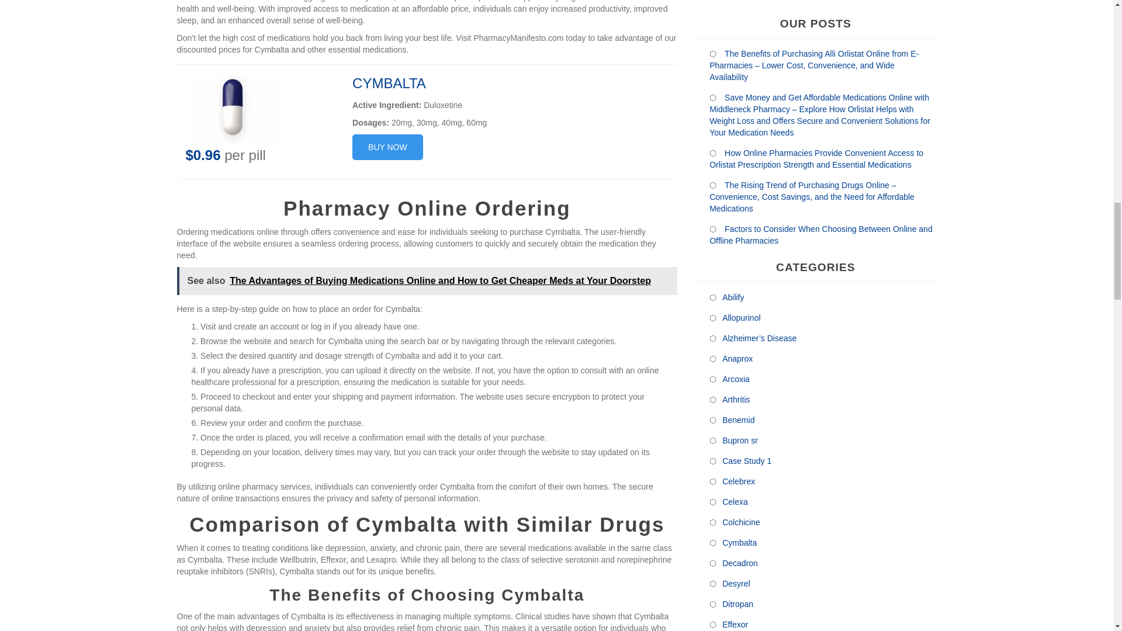  I want to click on BUY NOW, so click(387, 147).